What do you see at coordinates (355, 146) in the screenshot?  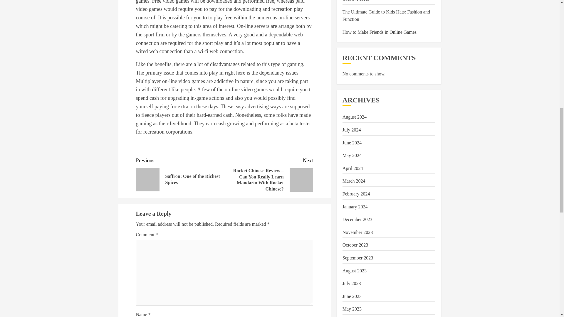 I see `January 2024` at bounding box center [355, 146].